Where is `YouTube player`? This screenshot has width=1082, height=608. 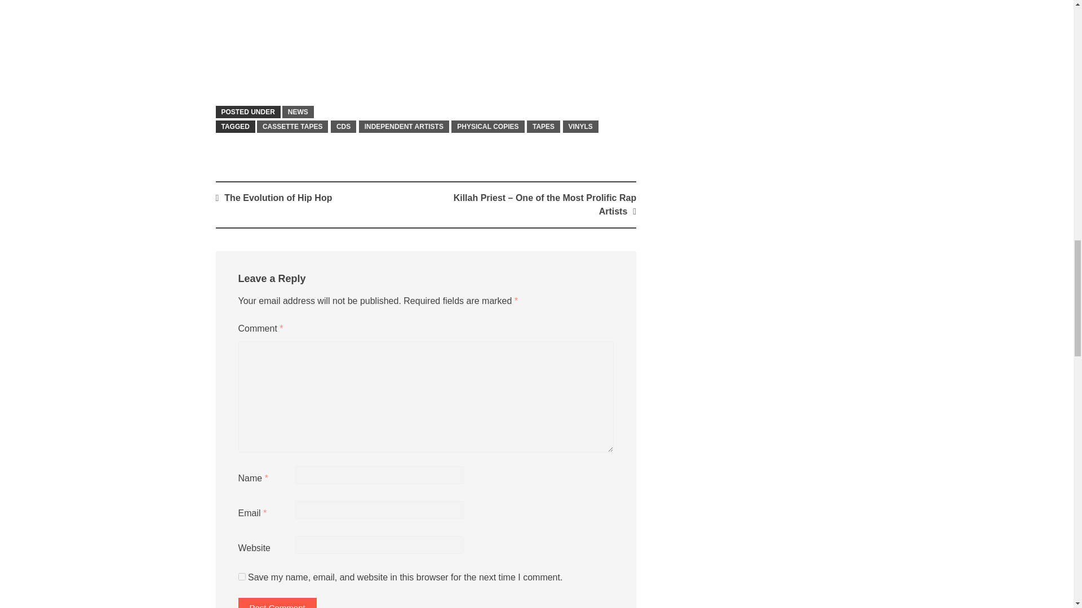 YouTube player is located at coordinates (425, 42).